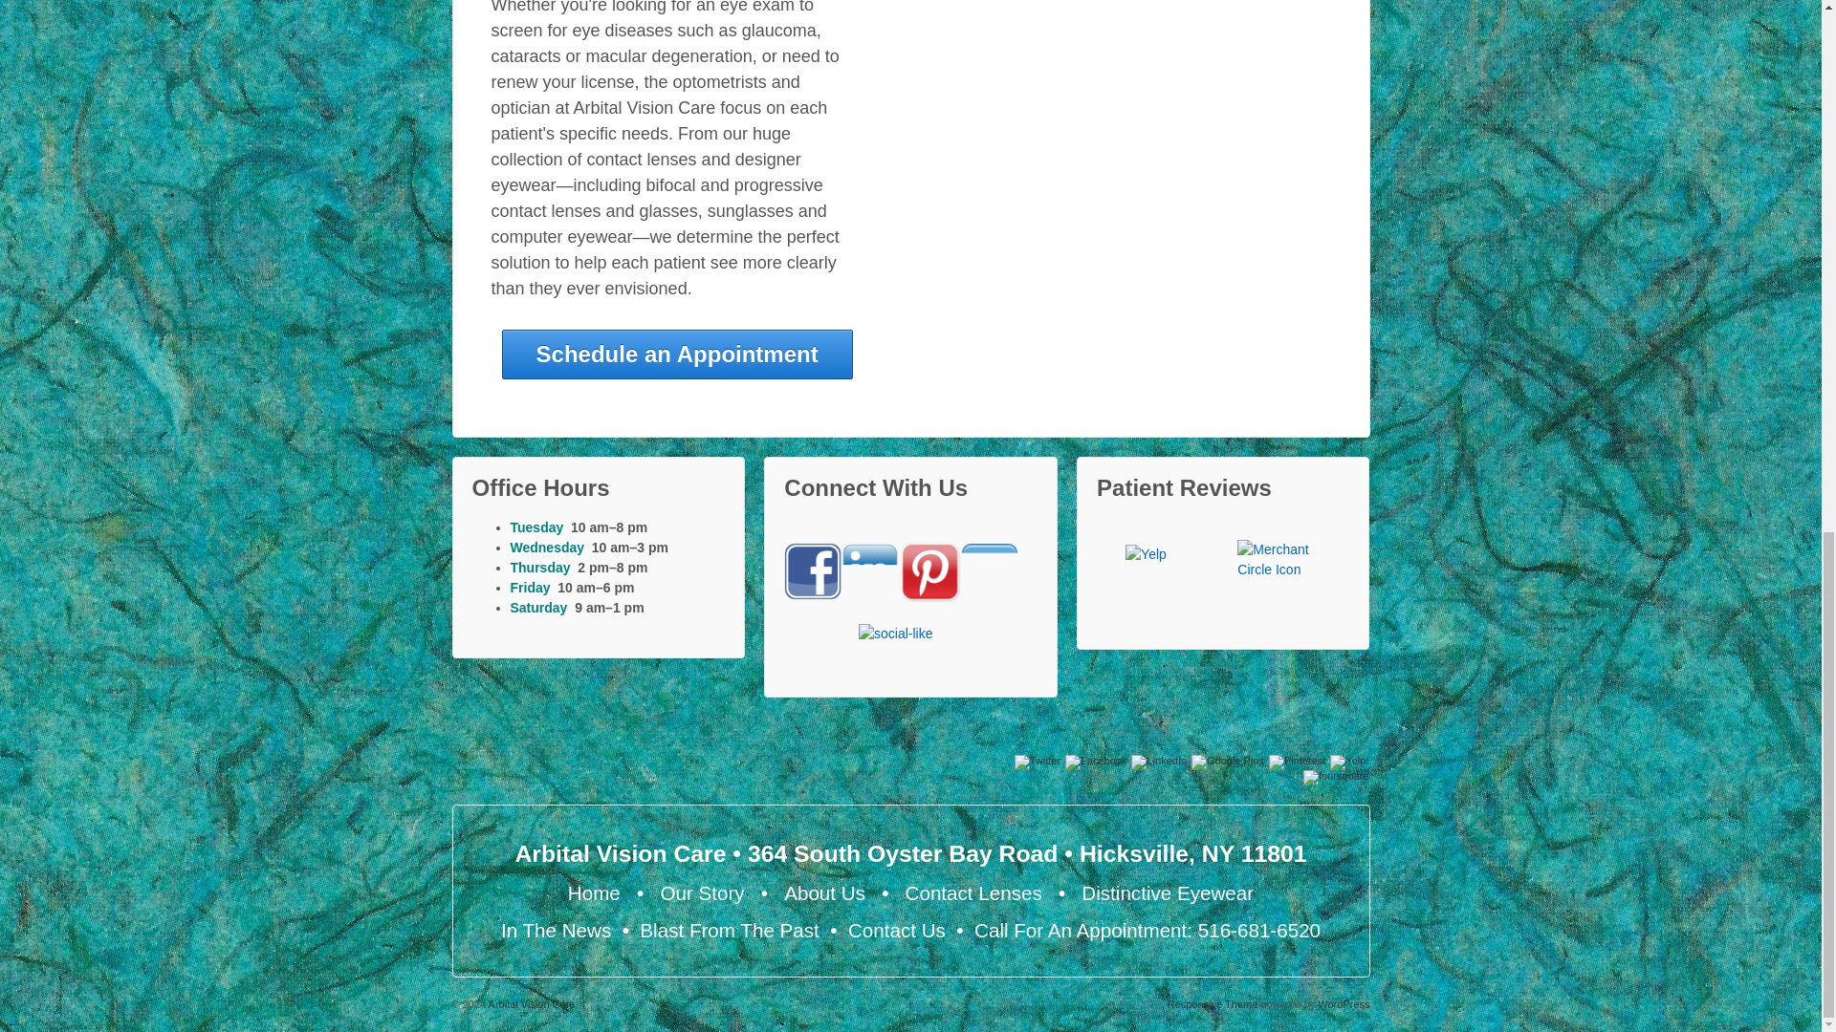 The width and height of the screenshot is (1836, 1032). I want to click on Our Story, so click(701, 892).